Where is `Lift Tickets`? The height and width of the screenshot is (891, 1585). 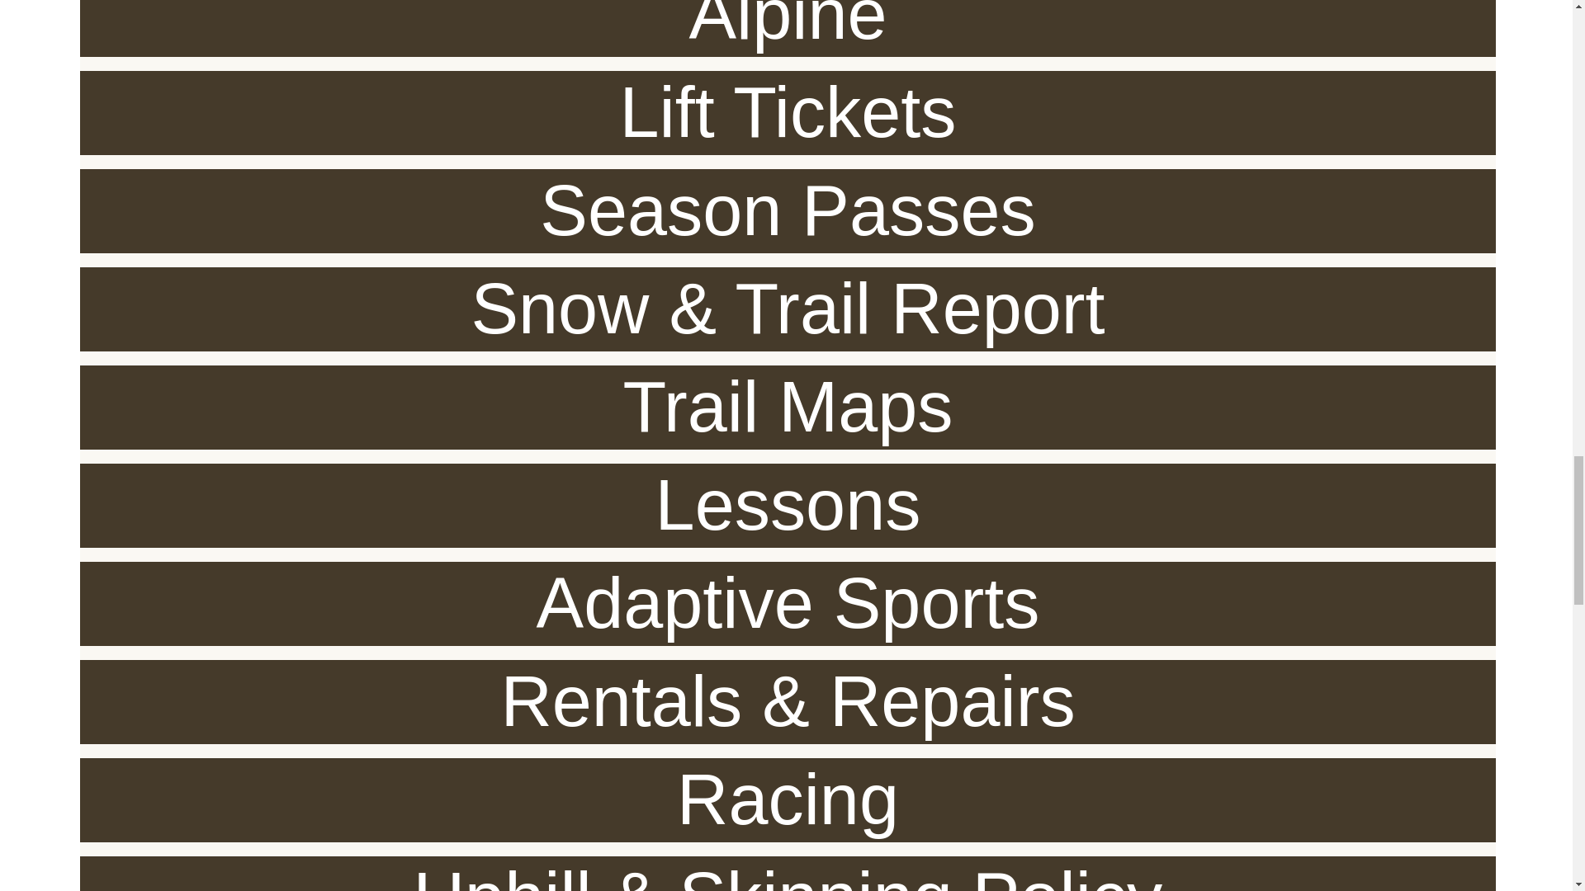
Lift Tickets is located at coordinates (788, 112).